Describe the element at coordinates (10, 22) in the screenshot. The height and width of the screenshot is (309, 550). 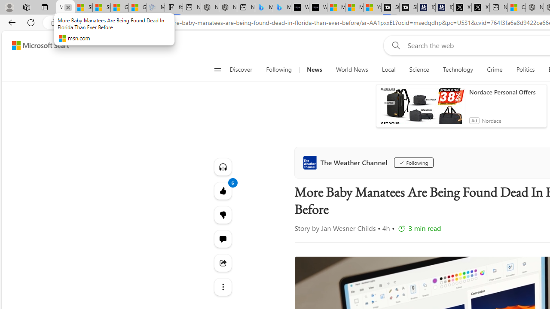
I see `Back` at that location.